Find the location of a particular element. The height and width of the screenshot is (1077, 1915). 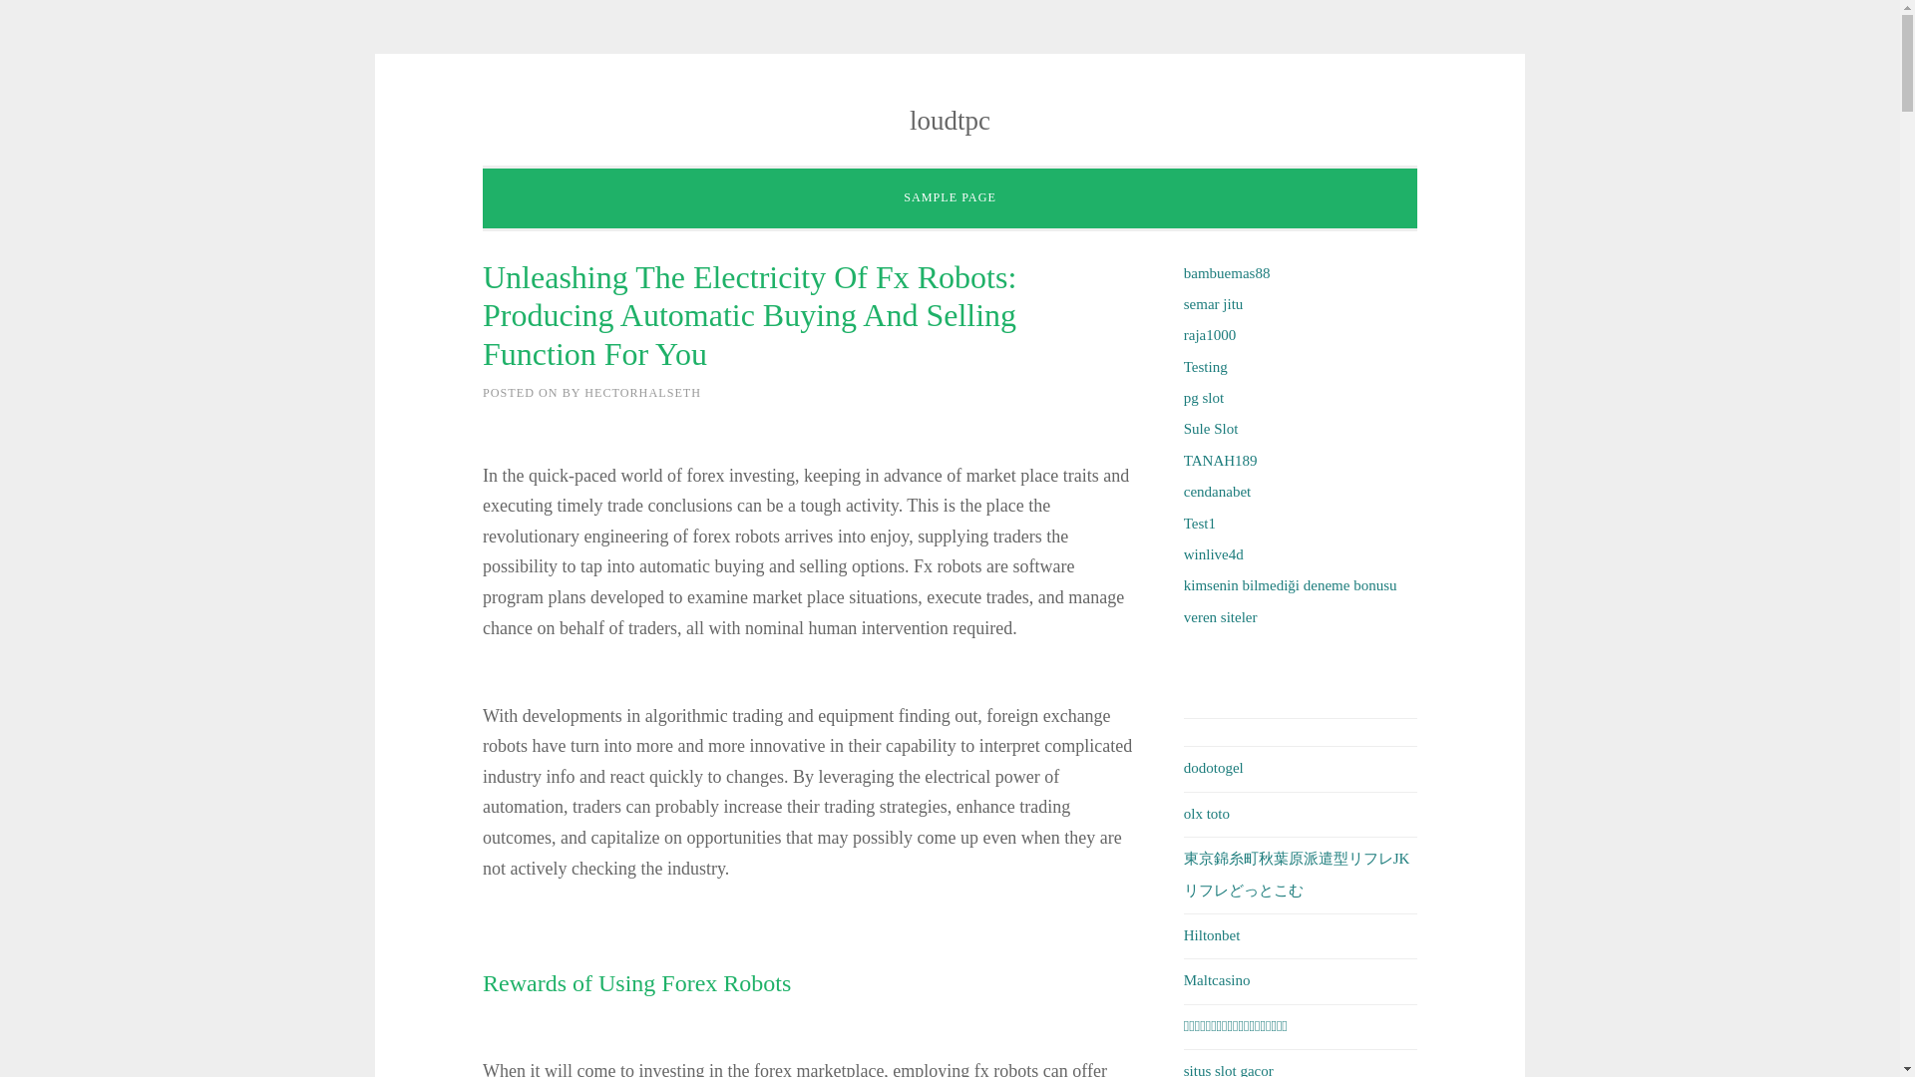

bambuemas88 is located at coordinates (1227, 272).